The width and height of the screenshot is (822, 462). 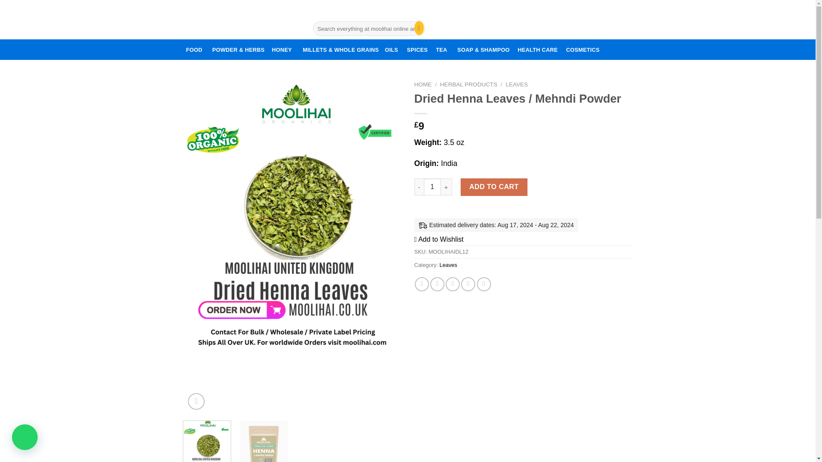 What do you see at coordinates (437, 284) in the screenshot?
I see `Share on Twitter` at bounding box center [437, 284].